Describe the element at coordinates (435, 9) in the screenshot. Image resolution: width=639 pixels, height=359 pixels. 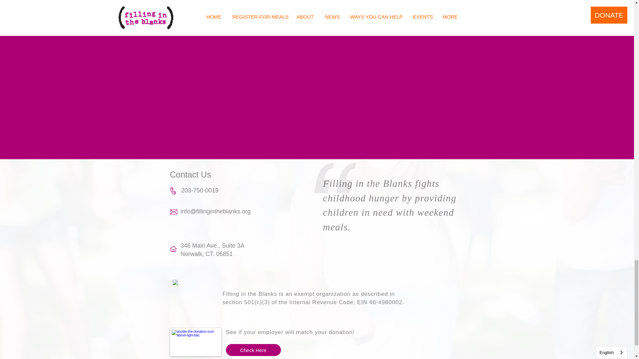
I see `Site Search` at that location.